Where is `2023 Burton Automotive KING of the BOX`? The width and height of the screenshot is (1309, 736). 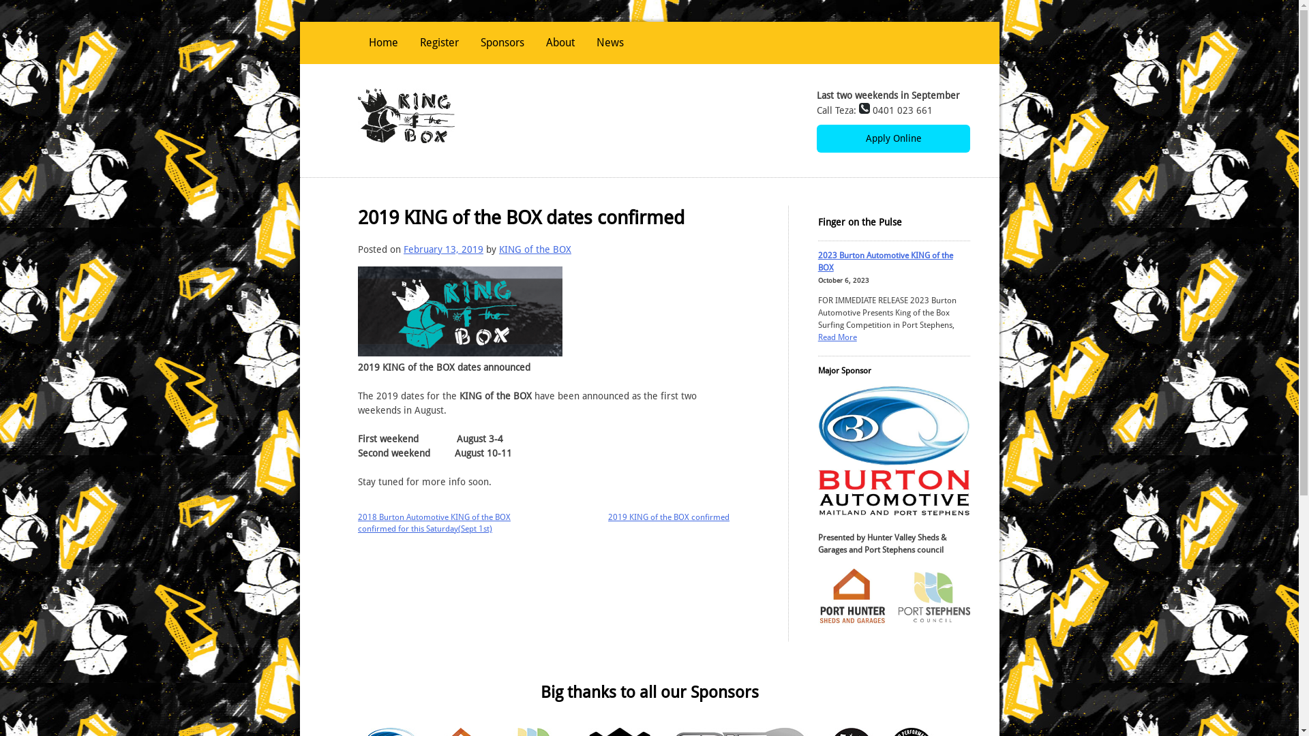
2023 Burton Automotive KING of the BOX is located at coordinates (886, 262).